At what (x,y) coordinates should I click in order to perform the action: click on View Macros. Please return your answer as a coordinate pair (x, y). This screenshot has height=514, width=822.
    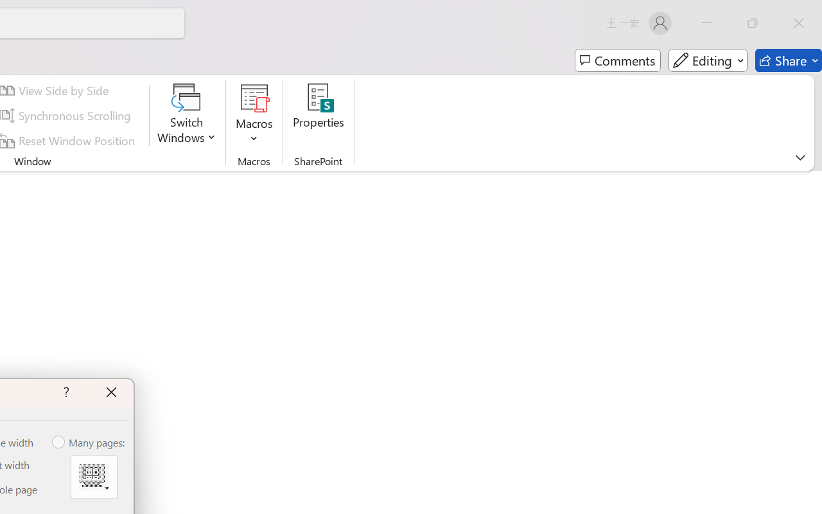
    Looking at the image, I should click on (254, 98).